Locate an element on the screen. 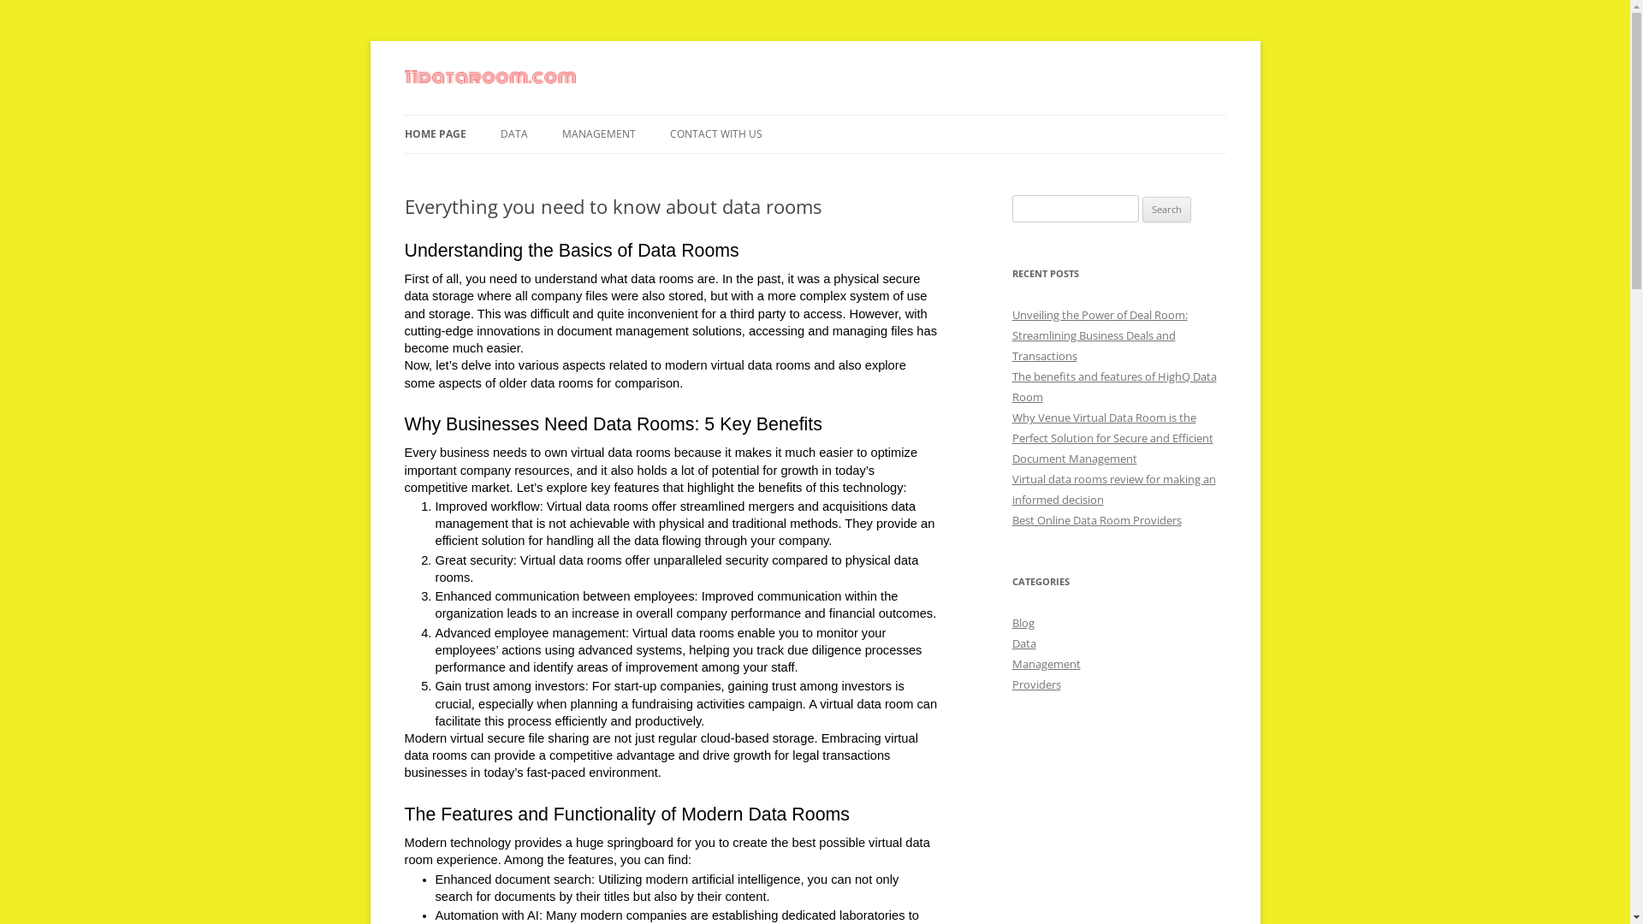  DATA is located at coordinates (513, 134).